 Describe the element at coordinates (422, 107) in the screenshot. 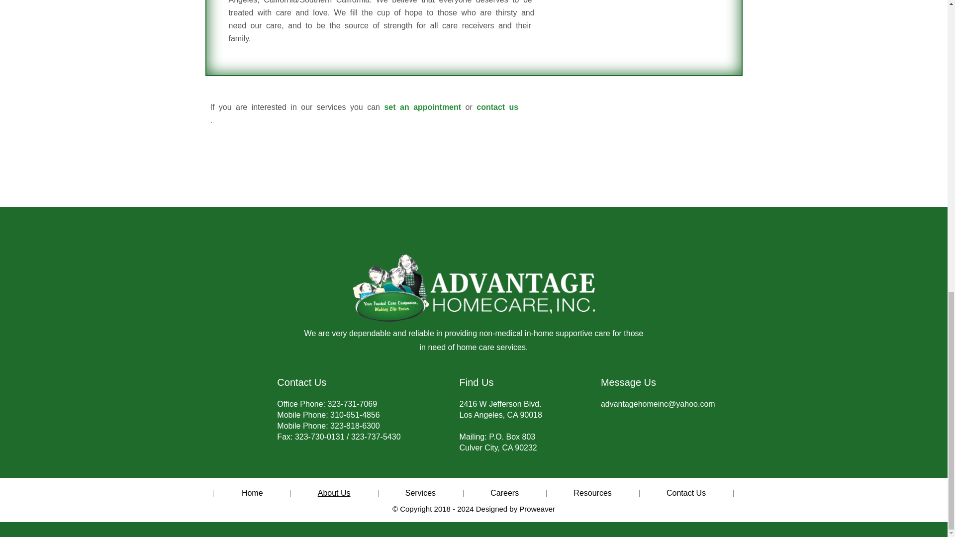

I see `set an appointment` at that location.